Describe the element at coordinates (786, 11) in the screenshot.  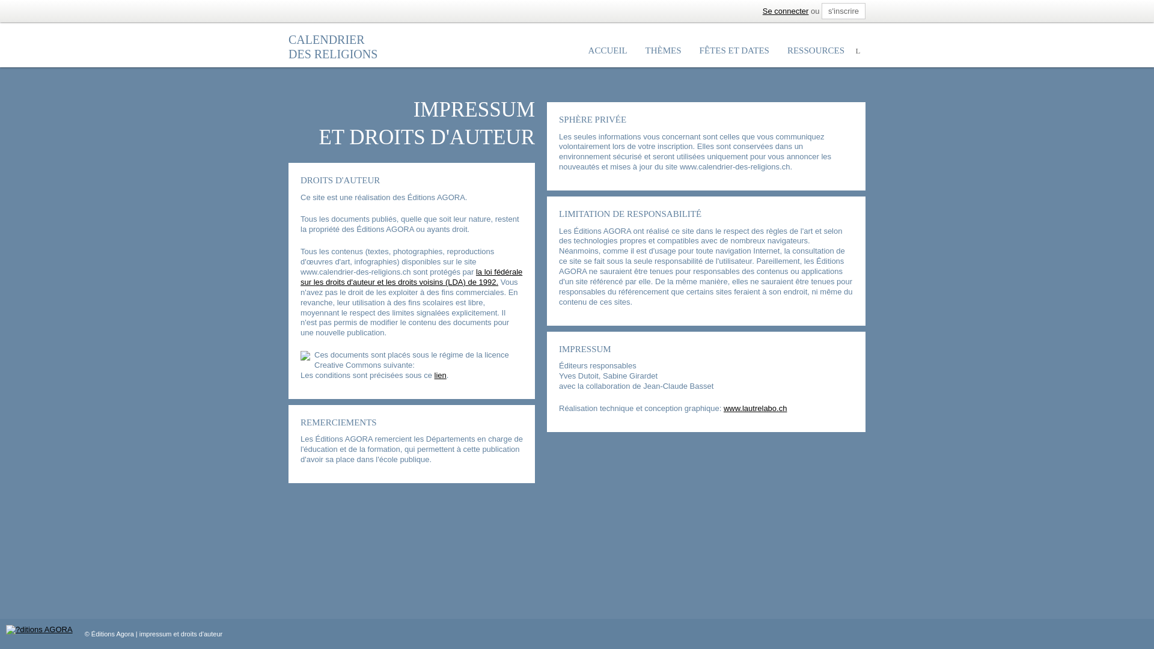
I see `Se connecter` at that location.